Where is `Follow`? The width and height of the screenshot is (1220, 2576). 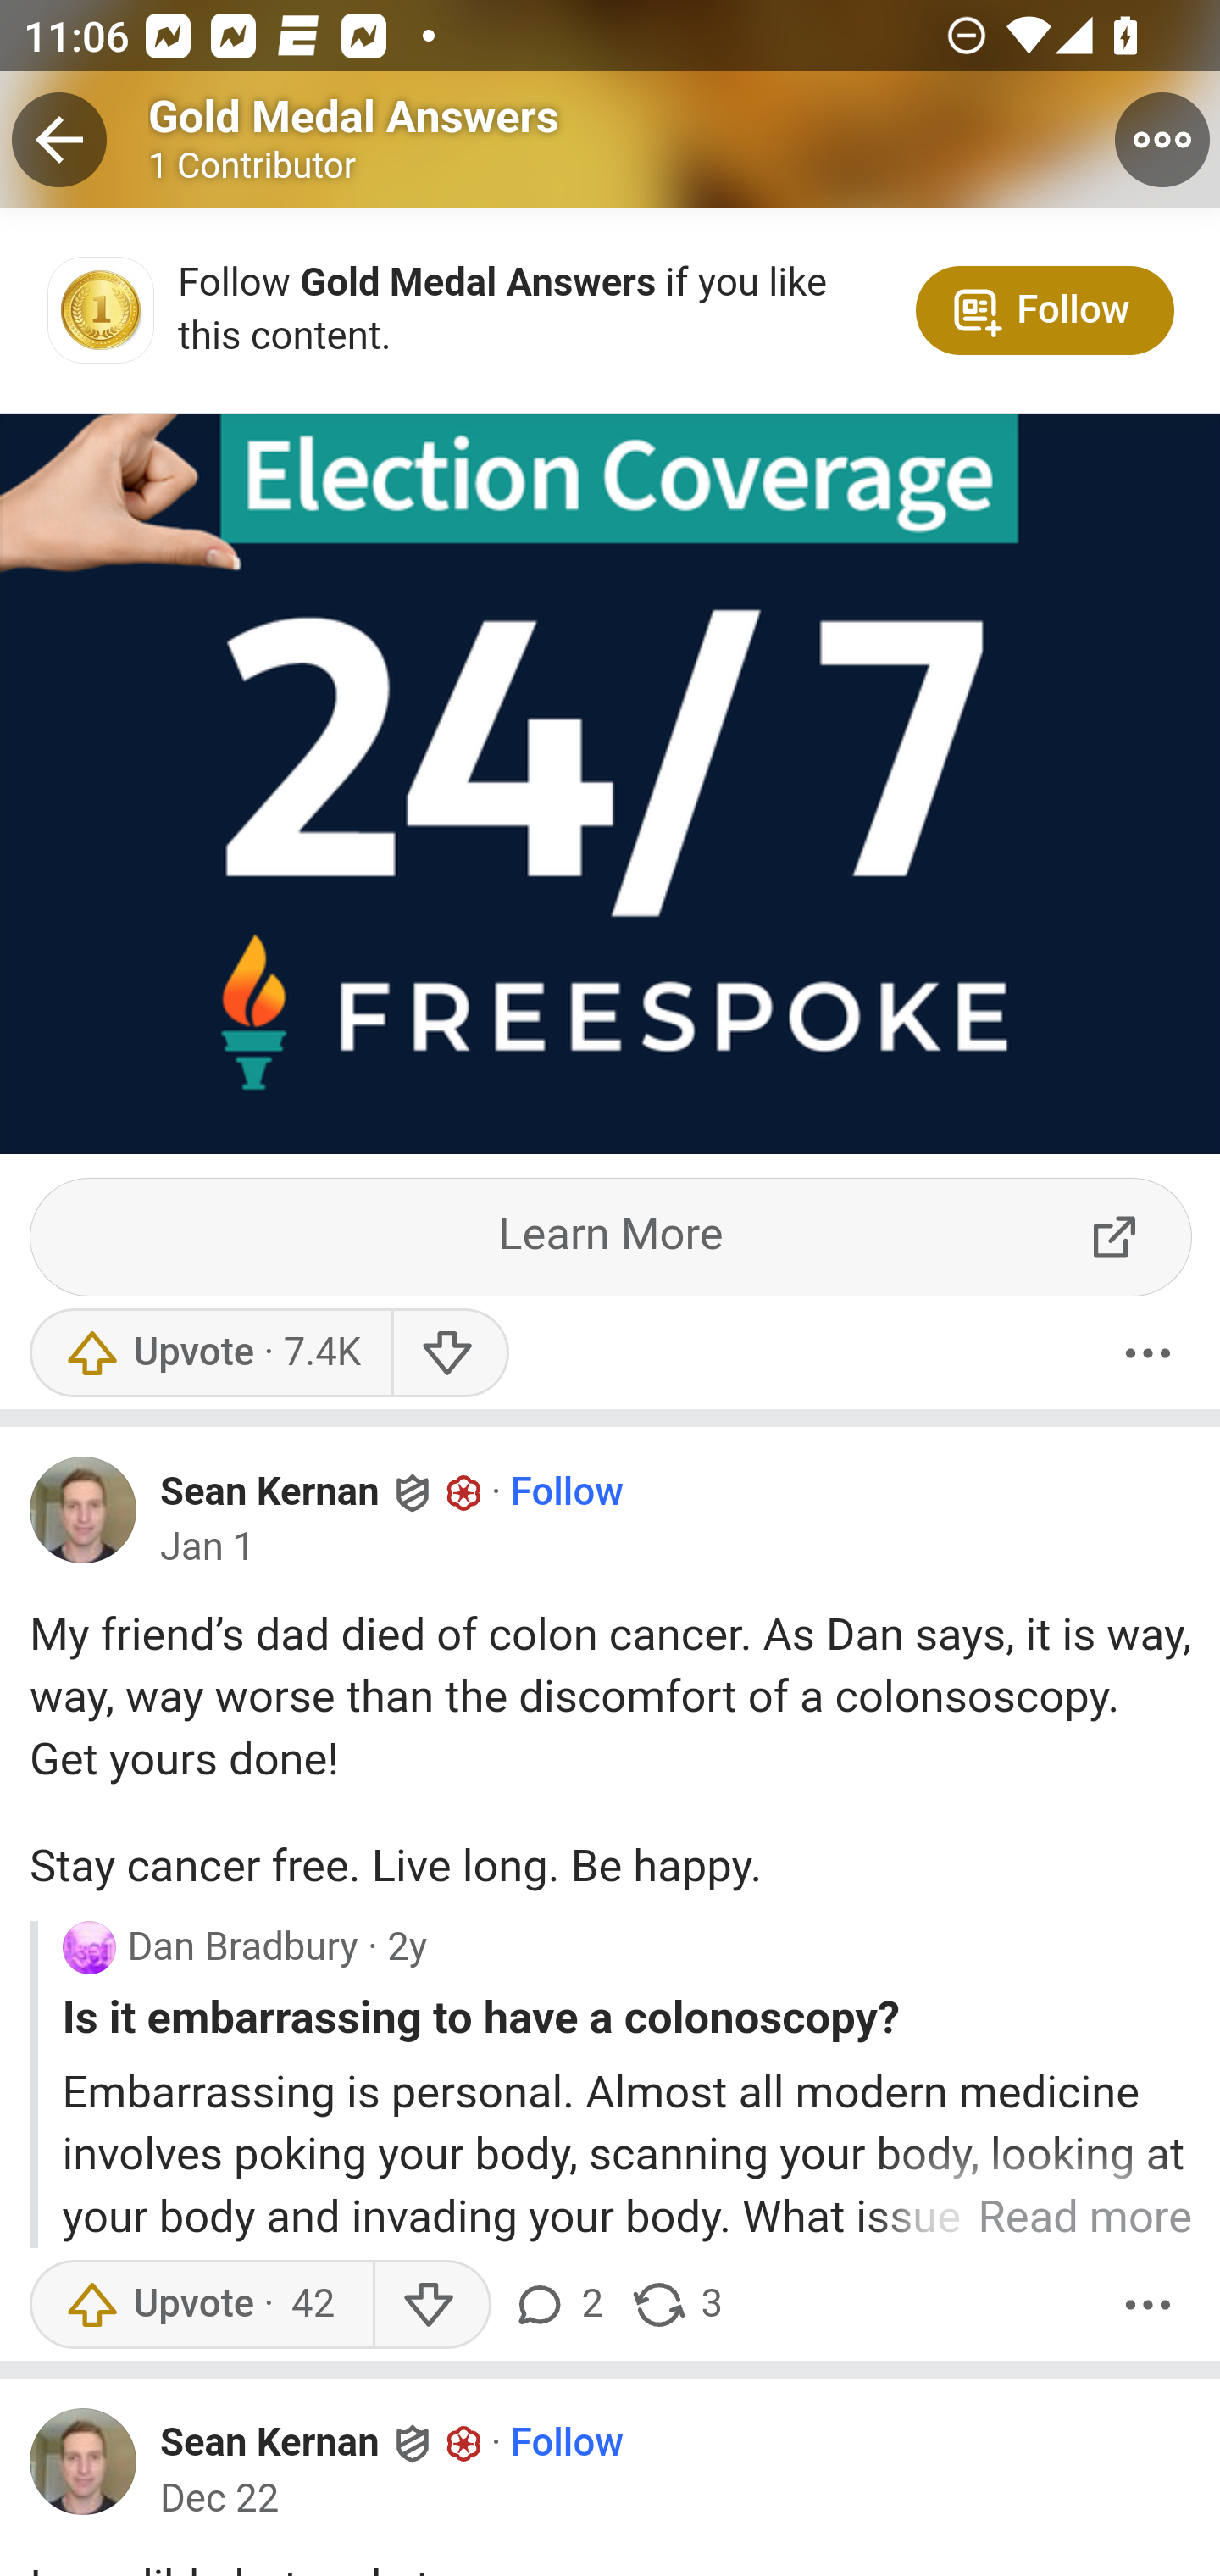 Follow is located at coordinates (567, 2444).